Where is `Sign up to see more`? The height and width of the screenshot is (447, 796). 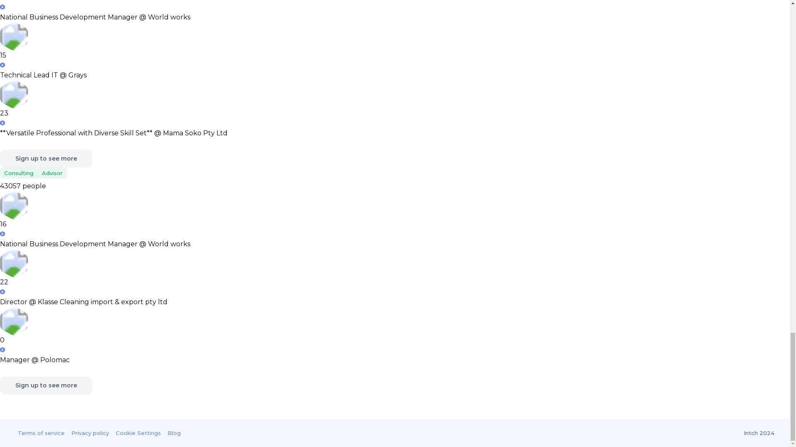
Sign up to see more is located at coordinates (46, 159).